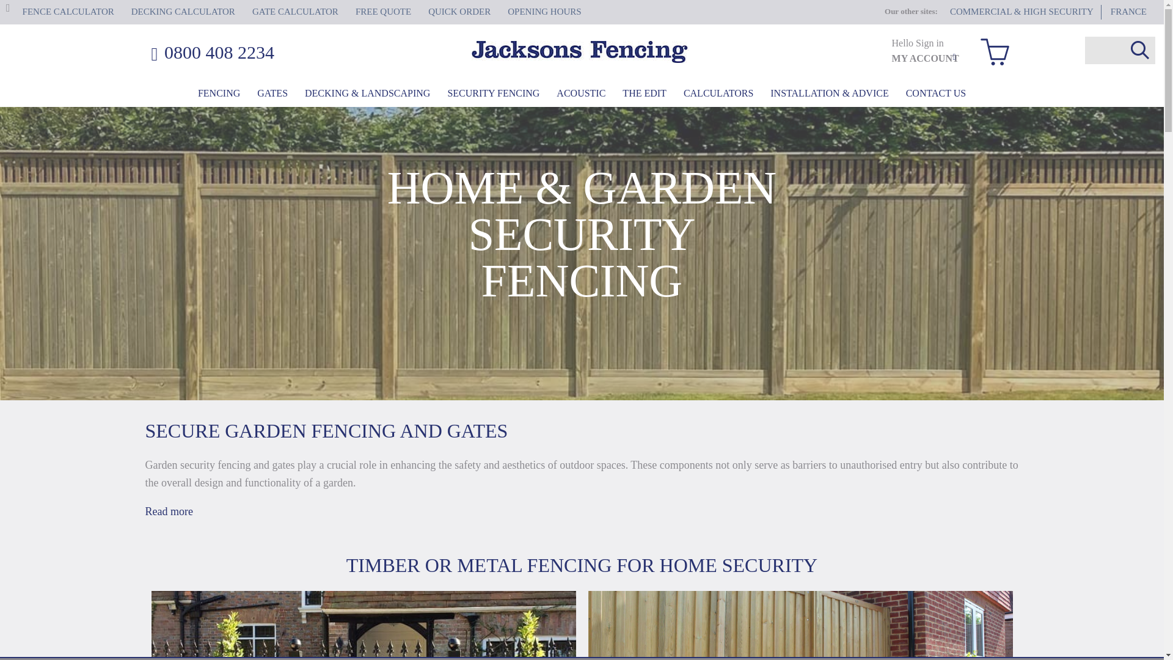 Image resolution: width=1173 pixels, height=660 pixels. Describe the element at coordinates (383, 12) in the screenshot. I see `FREE QUOTE` at that location.